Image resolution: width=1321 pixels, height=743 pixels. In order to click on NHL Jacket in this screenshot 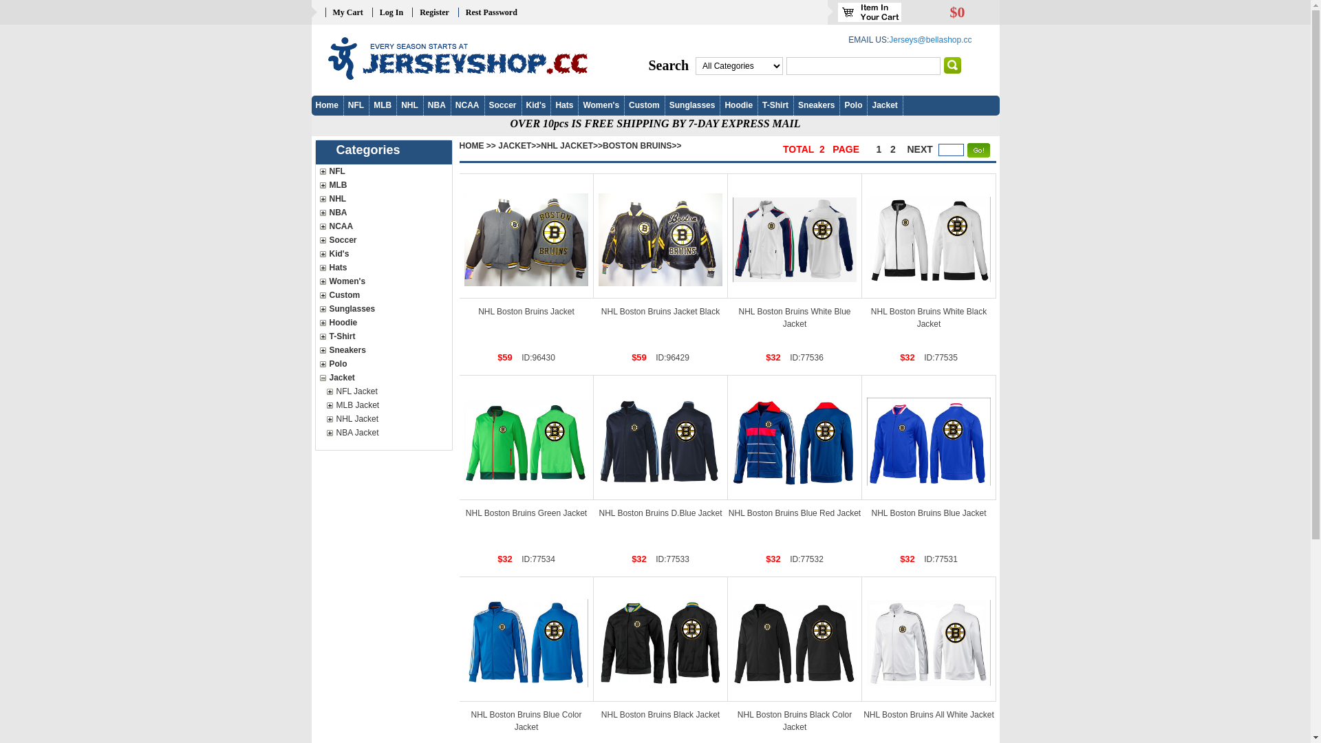, I will do `click(357, 419)`.